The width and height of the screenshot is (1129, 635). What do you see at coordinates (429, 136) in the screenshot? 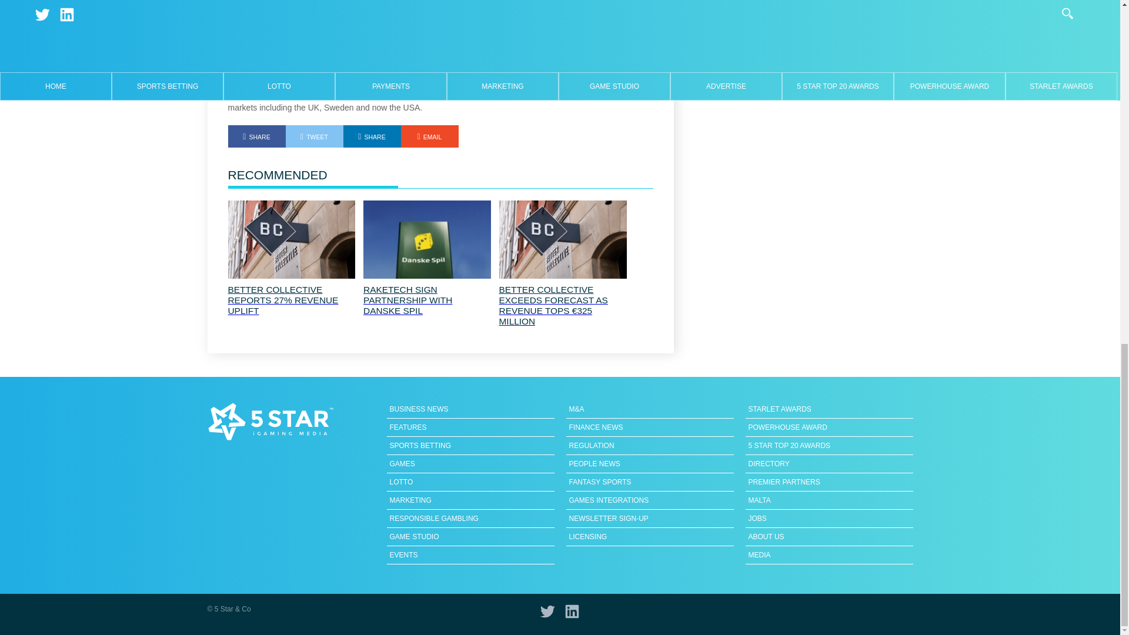
I see `EMAIL` at bounding box center [429, 136].